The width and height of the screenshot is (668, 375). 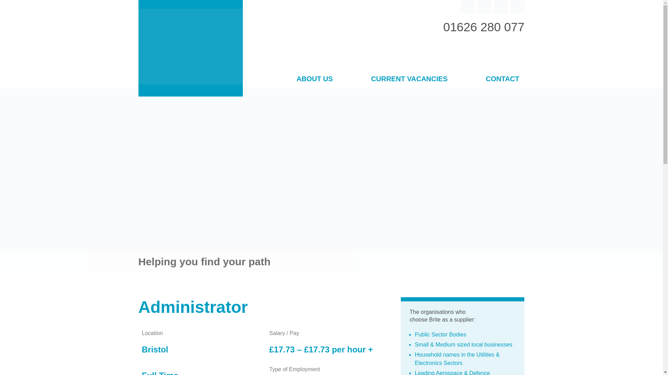 I want to click on Current Vacancies, so click(x=409, y=80).